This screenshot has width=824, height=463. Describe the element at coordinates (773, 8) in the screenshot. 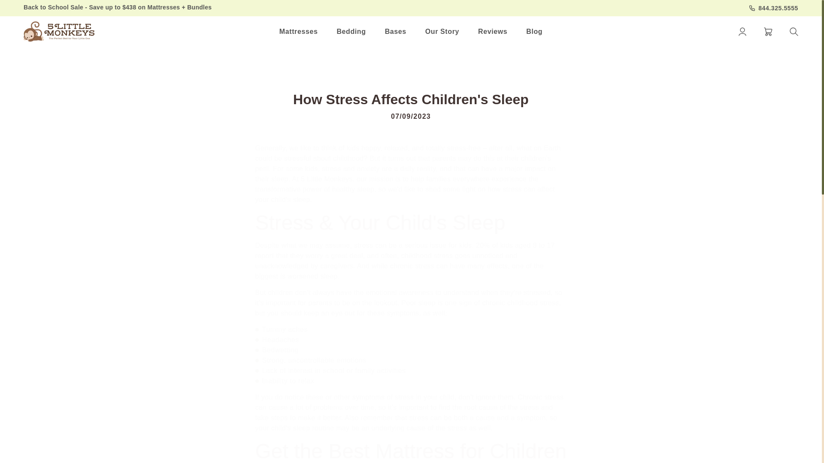

I see `844.325.5555` at that location.